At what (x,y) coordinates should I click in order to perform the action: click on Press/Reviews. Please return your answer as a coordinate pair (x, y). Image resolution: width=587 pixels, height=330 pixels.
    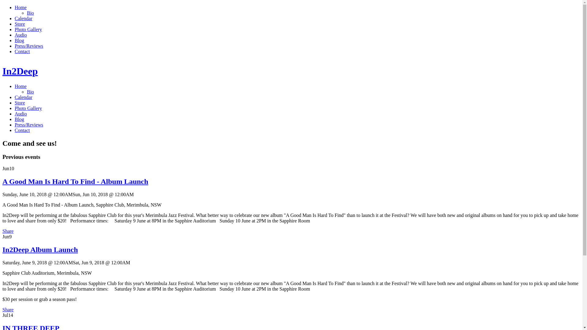
    Looking at the image, I should click on (29, 125).